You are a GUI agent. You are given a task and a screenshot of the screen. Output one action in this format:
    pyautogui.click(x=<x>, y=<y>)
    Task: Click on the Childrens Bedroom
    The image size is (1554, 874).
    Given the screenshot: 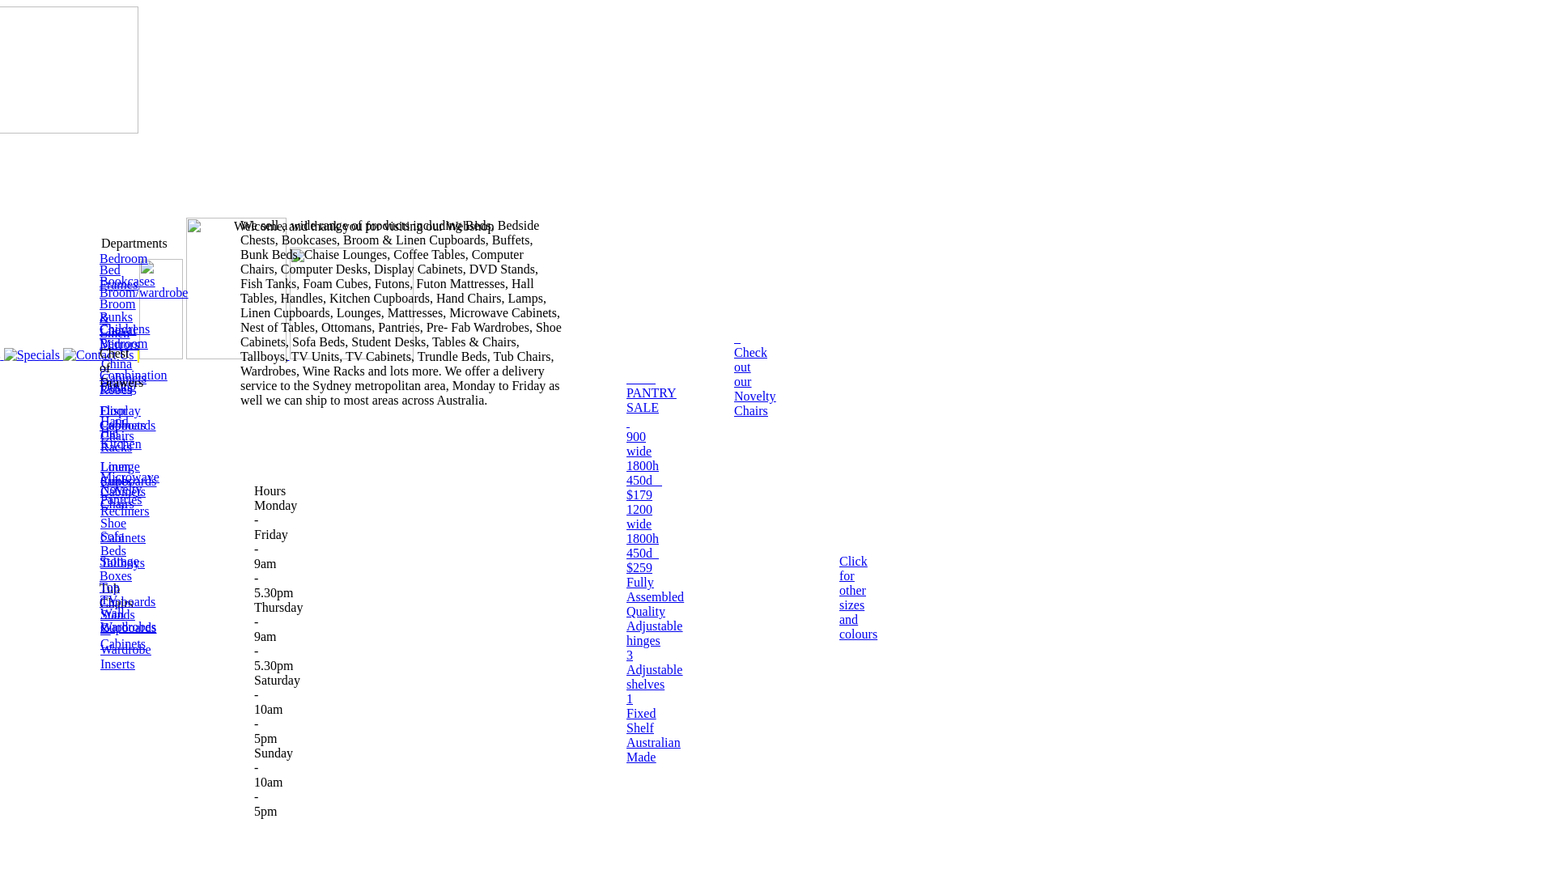 What is the action you would take?
    pyautogui.click(x=125, y=337)
    